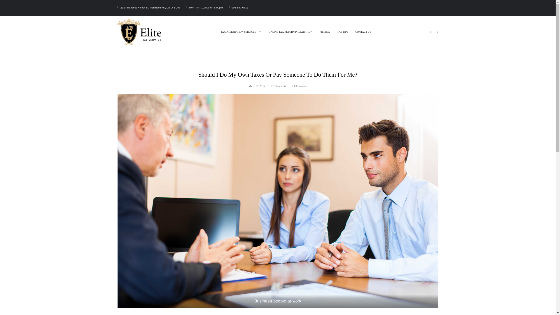 The height and width of the screenshot is (315, 560). I want to click on CONTACT US, so click(363, 32).